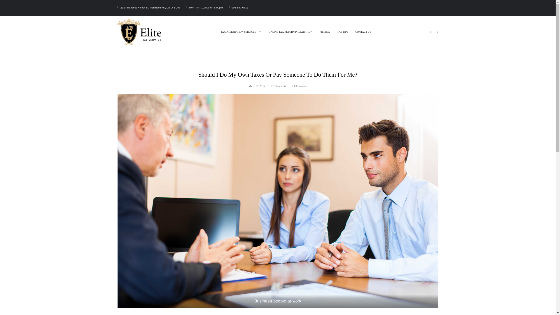 The height and width of the screenshot is (315, 560). I want to click on CONTACT US, so click(363, 32).